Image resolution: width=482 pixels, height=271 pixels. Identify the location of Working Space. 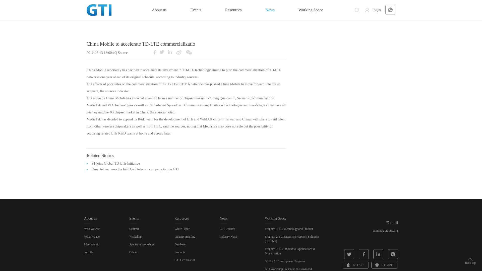
(311, 10).